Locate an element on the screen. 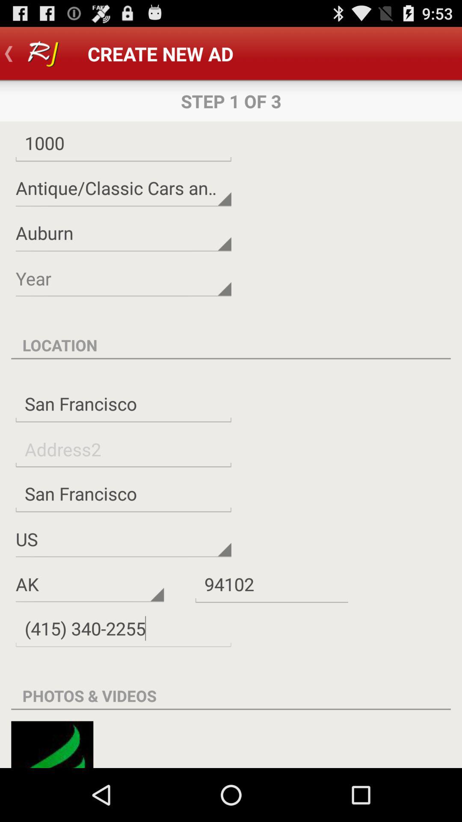 Image resolution: width=462 pixels, height=822 pixels. enter the address is located at coordinates (123, 449).